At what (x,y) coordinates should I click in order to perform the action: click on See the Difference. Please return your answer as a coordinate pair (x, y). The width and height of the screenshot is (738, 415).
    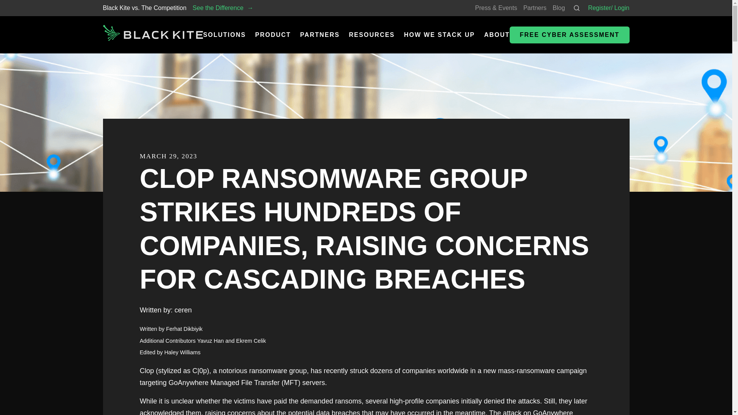
    Looking at the image, I should click on (223, 8).